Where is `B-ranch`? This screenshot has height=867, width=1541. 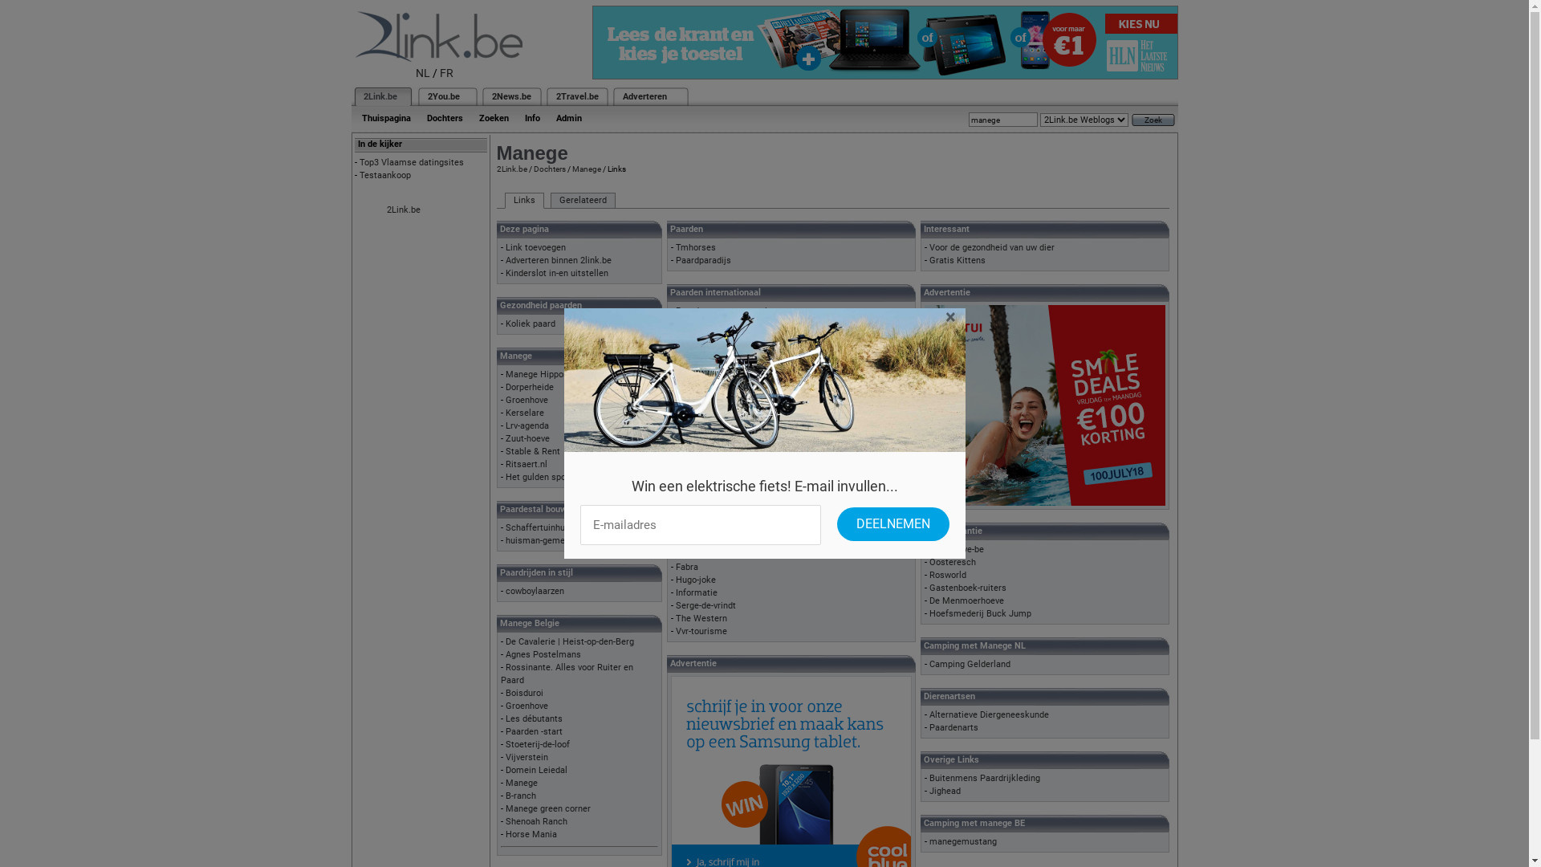 B-ranch is located at coordinates (521, 796).